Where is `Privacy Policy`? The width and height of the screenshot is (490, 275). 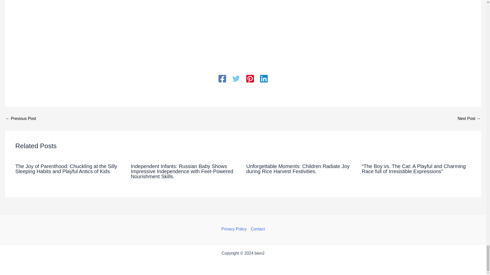
Privacy Policy is located at coordinates (235, 229).